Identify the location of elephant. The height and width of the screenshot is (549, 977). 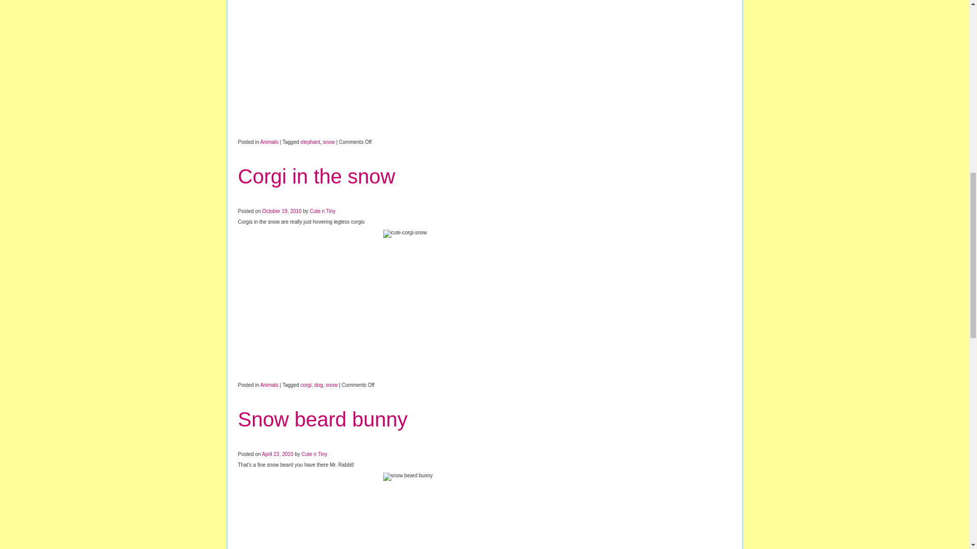
(310, 142).